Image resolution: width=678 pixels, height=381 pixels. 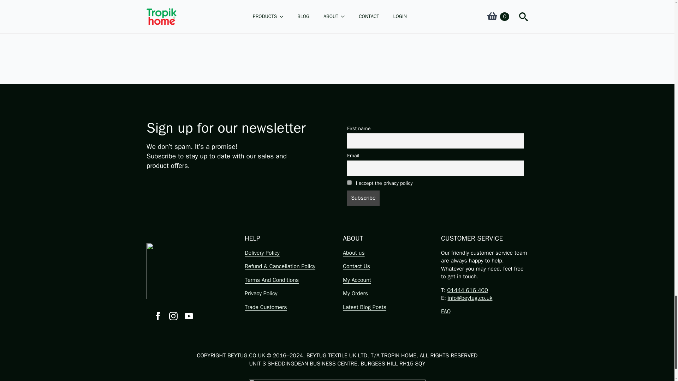 I want to click on Subscribe, so click(x=363, y=198).